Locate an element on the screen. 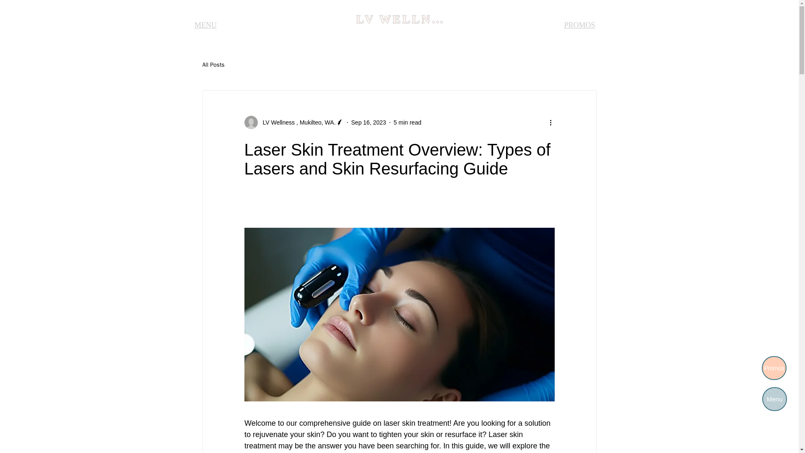  LV Wellness , Mukilteo, WA. is located at coordinates (293, 122).